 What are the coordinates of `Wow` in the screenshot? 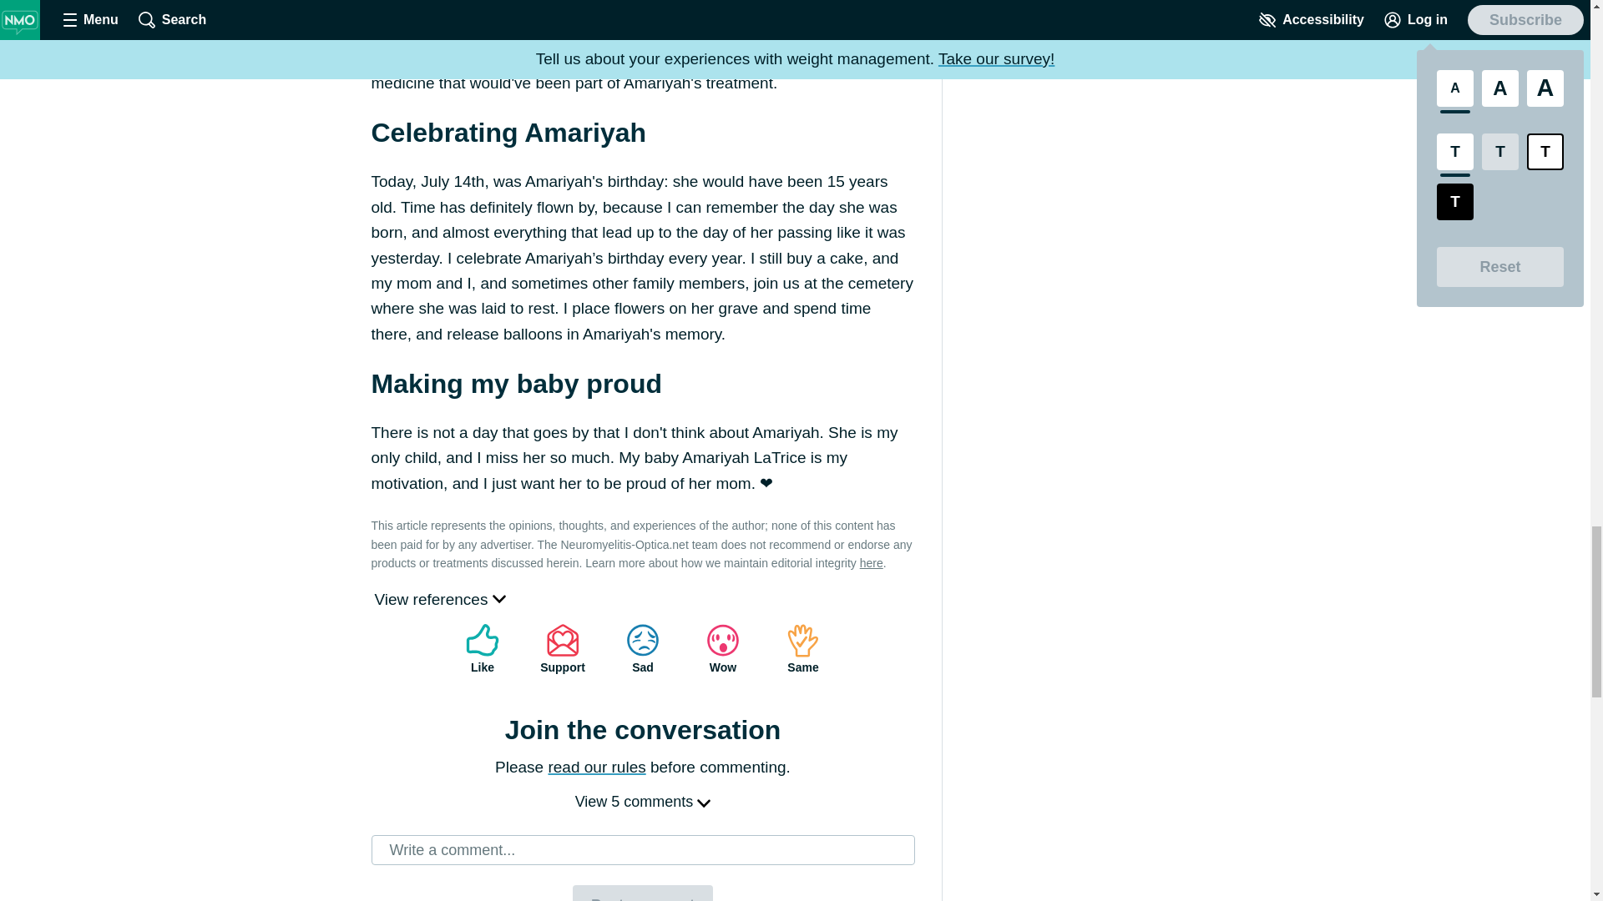 It's located at (723, 649).